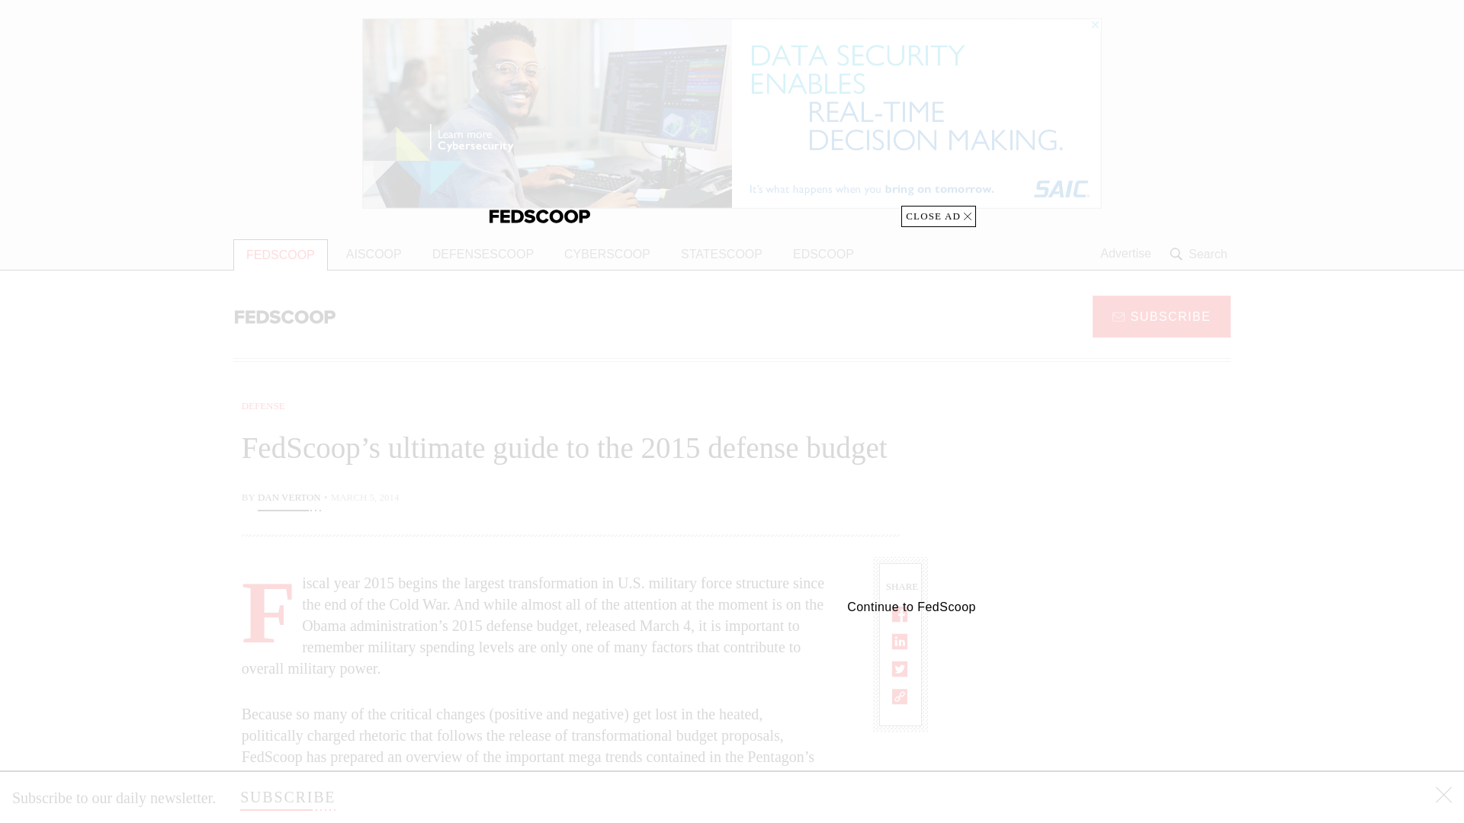 Image resolution: width=1464 pixels, height=823 pixels. Describe the element at coordinates (374, 255) in the screenshot. I see `AISCOOP` at that location.